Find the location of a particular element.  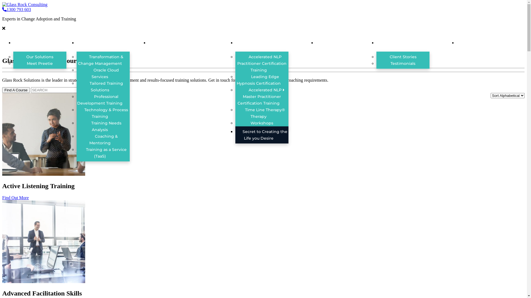

Professional Development Training is located at coordinates (103, 100).